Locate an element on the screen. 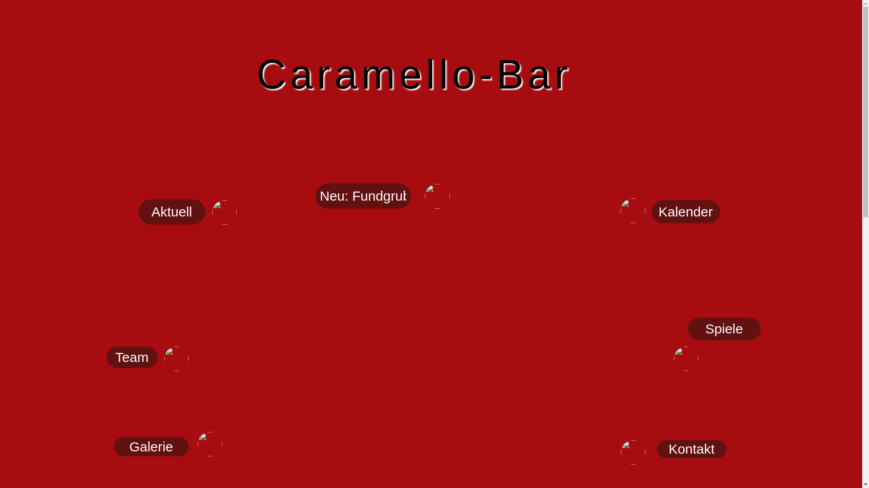 Image resolution: width=869 pixels, height=488 pixels. Kontakt is located at coordinates (692, 449).